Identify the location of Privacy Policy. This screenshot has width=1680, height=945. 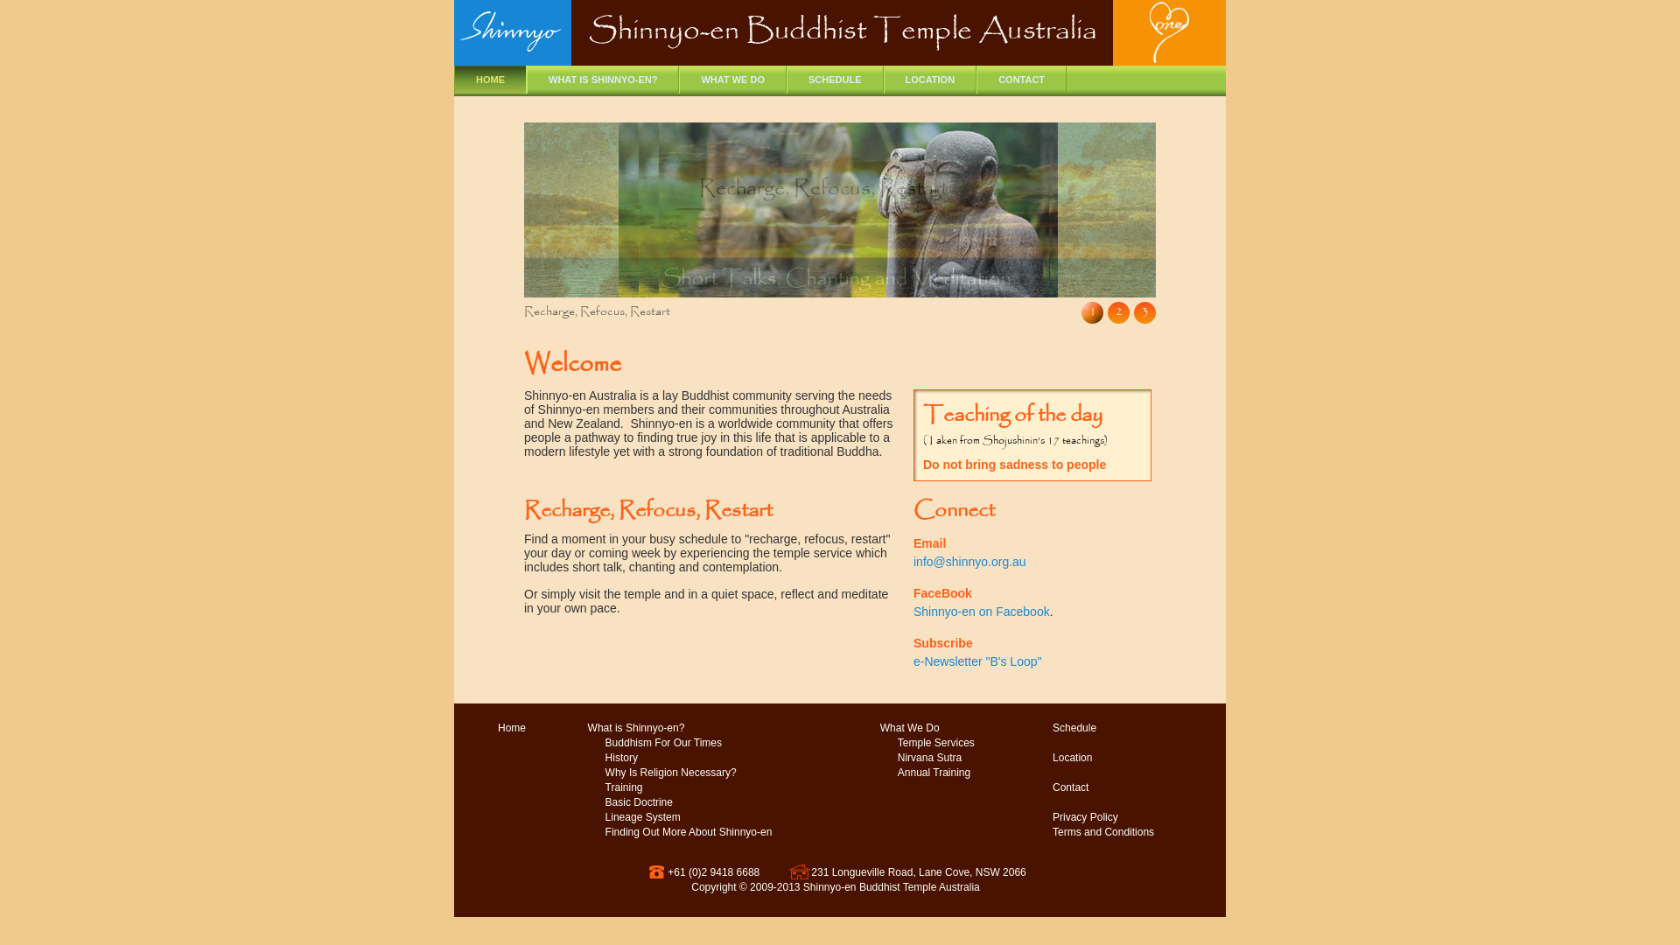
(1085, 817).